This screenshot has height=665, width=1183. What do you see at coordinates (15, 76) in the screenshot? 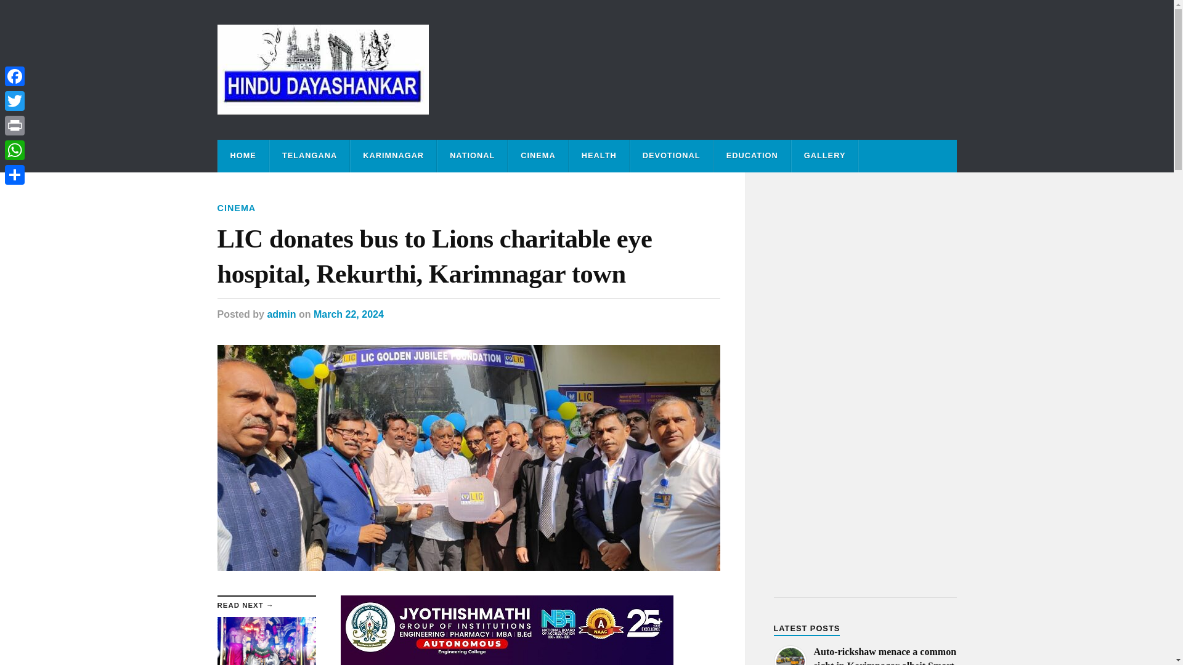
I see `Facebook` at bounding box center [15, 76].